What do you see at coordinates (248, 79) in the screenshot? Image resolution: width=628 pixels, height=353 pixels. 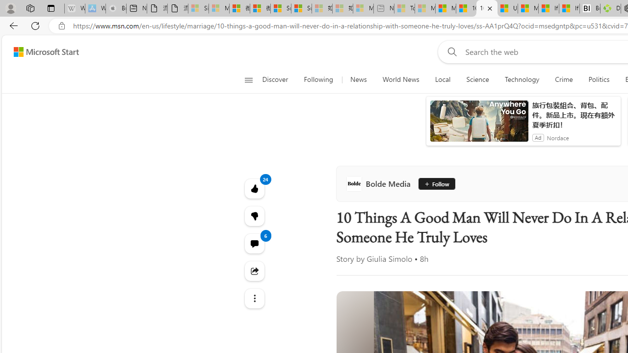 I see `Open navigation menu` at bounding box center [248, 79].